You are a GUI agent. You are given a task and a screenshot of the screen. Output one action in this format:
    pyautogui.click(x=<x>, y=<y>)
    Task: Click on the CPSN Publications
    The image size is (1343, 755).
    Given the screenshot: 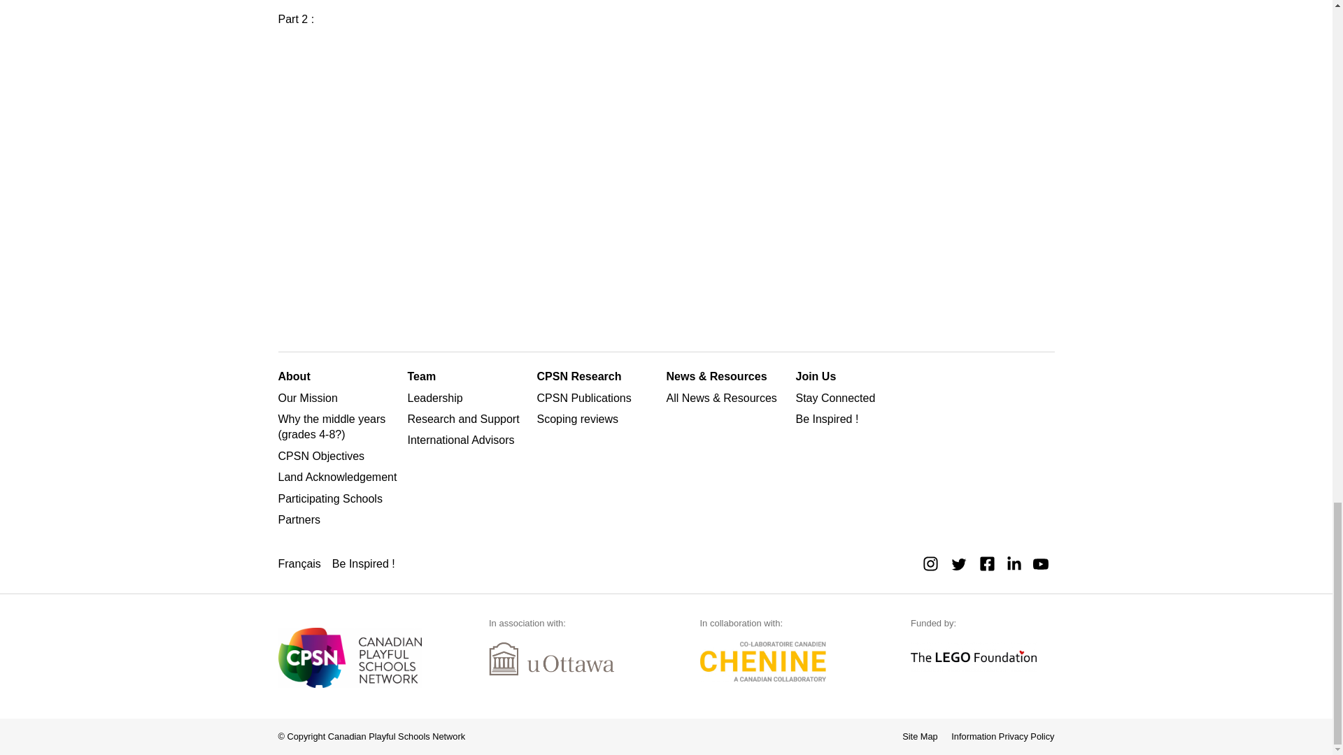 What is the action you would take?
    pyautogui.click(x=599, y=398)
    